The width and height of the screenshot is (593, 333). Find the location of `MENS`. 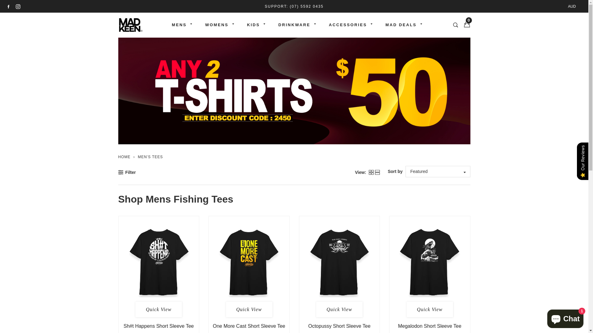

MENS is located at coordinates (179, 25).